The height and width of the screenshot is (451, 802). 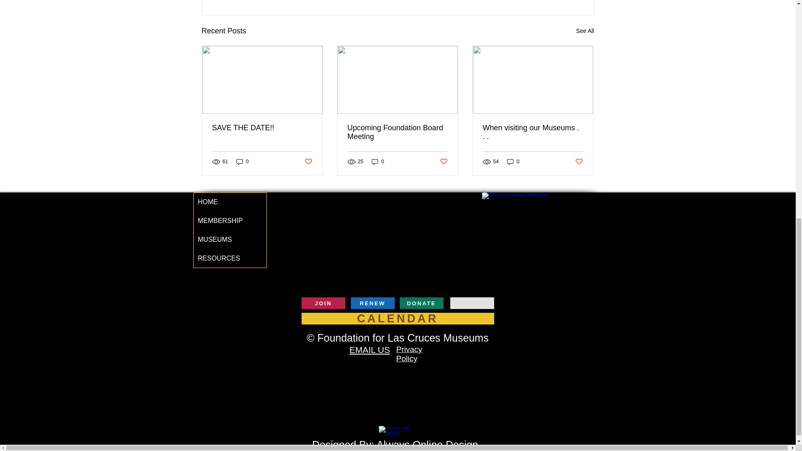 I want to click on 0, so click(x=378, y=161).